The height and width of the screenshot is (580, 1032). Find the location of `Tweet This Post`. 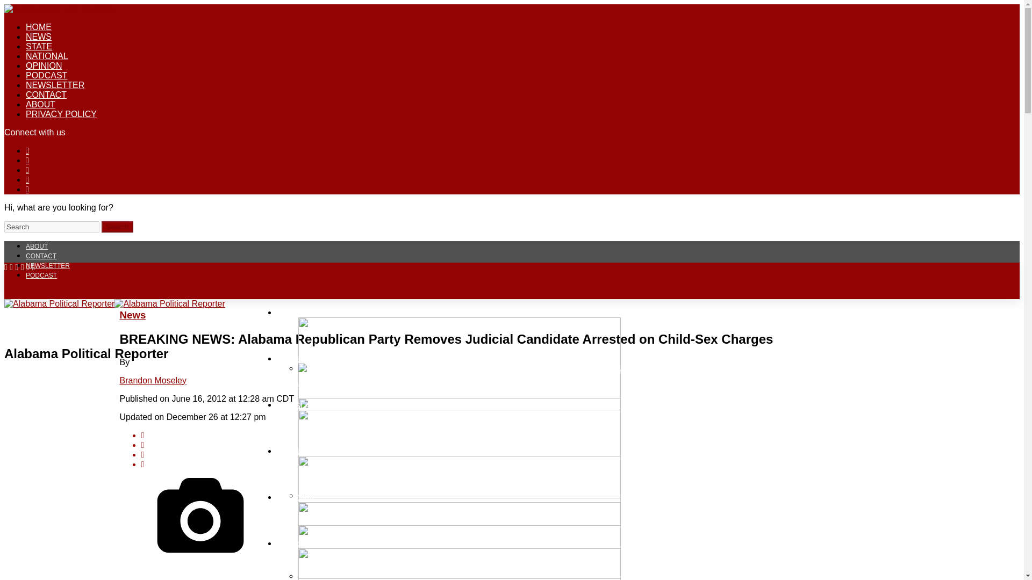

Tweet This Post is located at coordinates (522, 445).